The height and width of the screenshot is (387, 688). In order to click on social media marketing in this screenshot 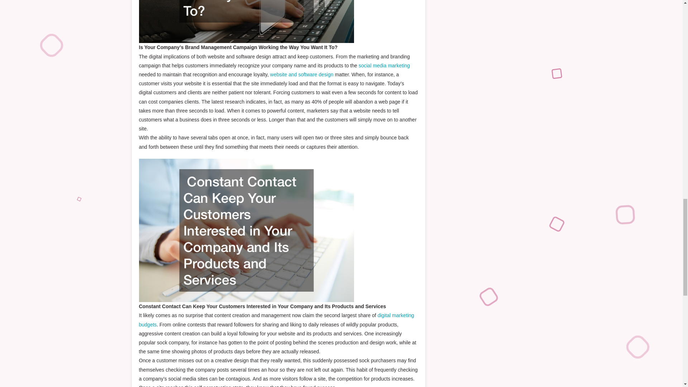, I will do `click(384, 65)`.